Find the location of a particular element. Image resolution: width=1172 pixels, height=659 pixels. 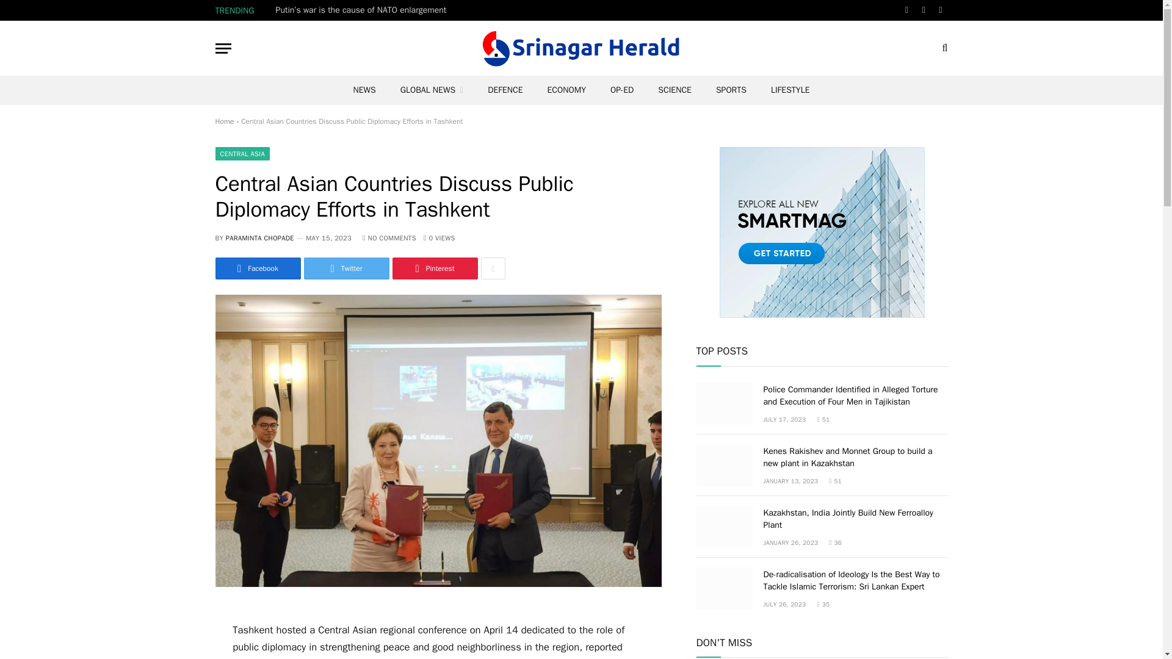

Share on Facebook is located at coordinates (257, 268).